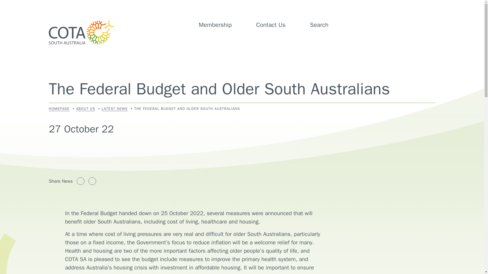  I want to click on Contact Us, so click(271, 25).